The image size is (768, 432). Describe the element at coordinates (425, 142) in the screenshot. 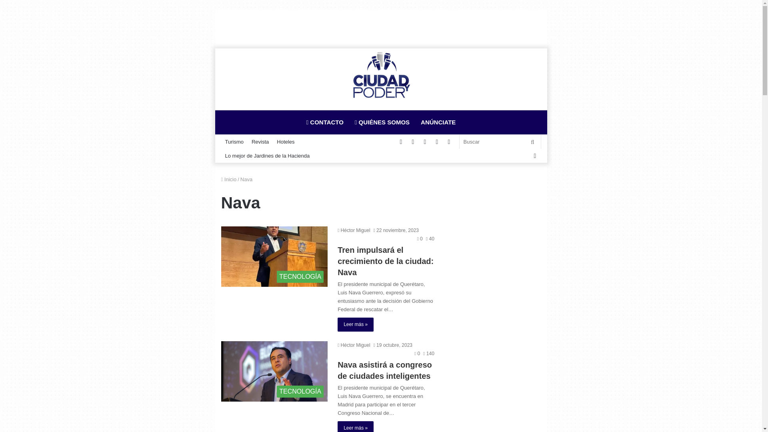

I see `Instagram` at that location.